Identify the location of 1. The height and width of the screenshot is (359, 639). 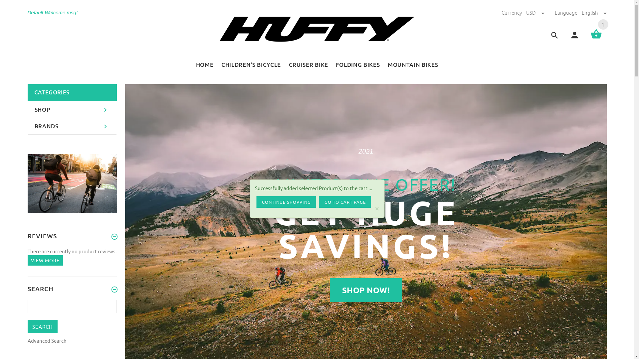
(596, 38).